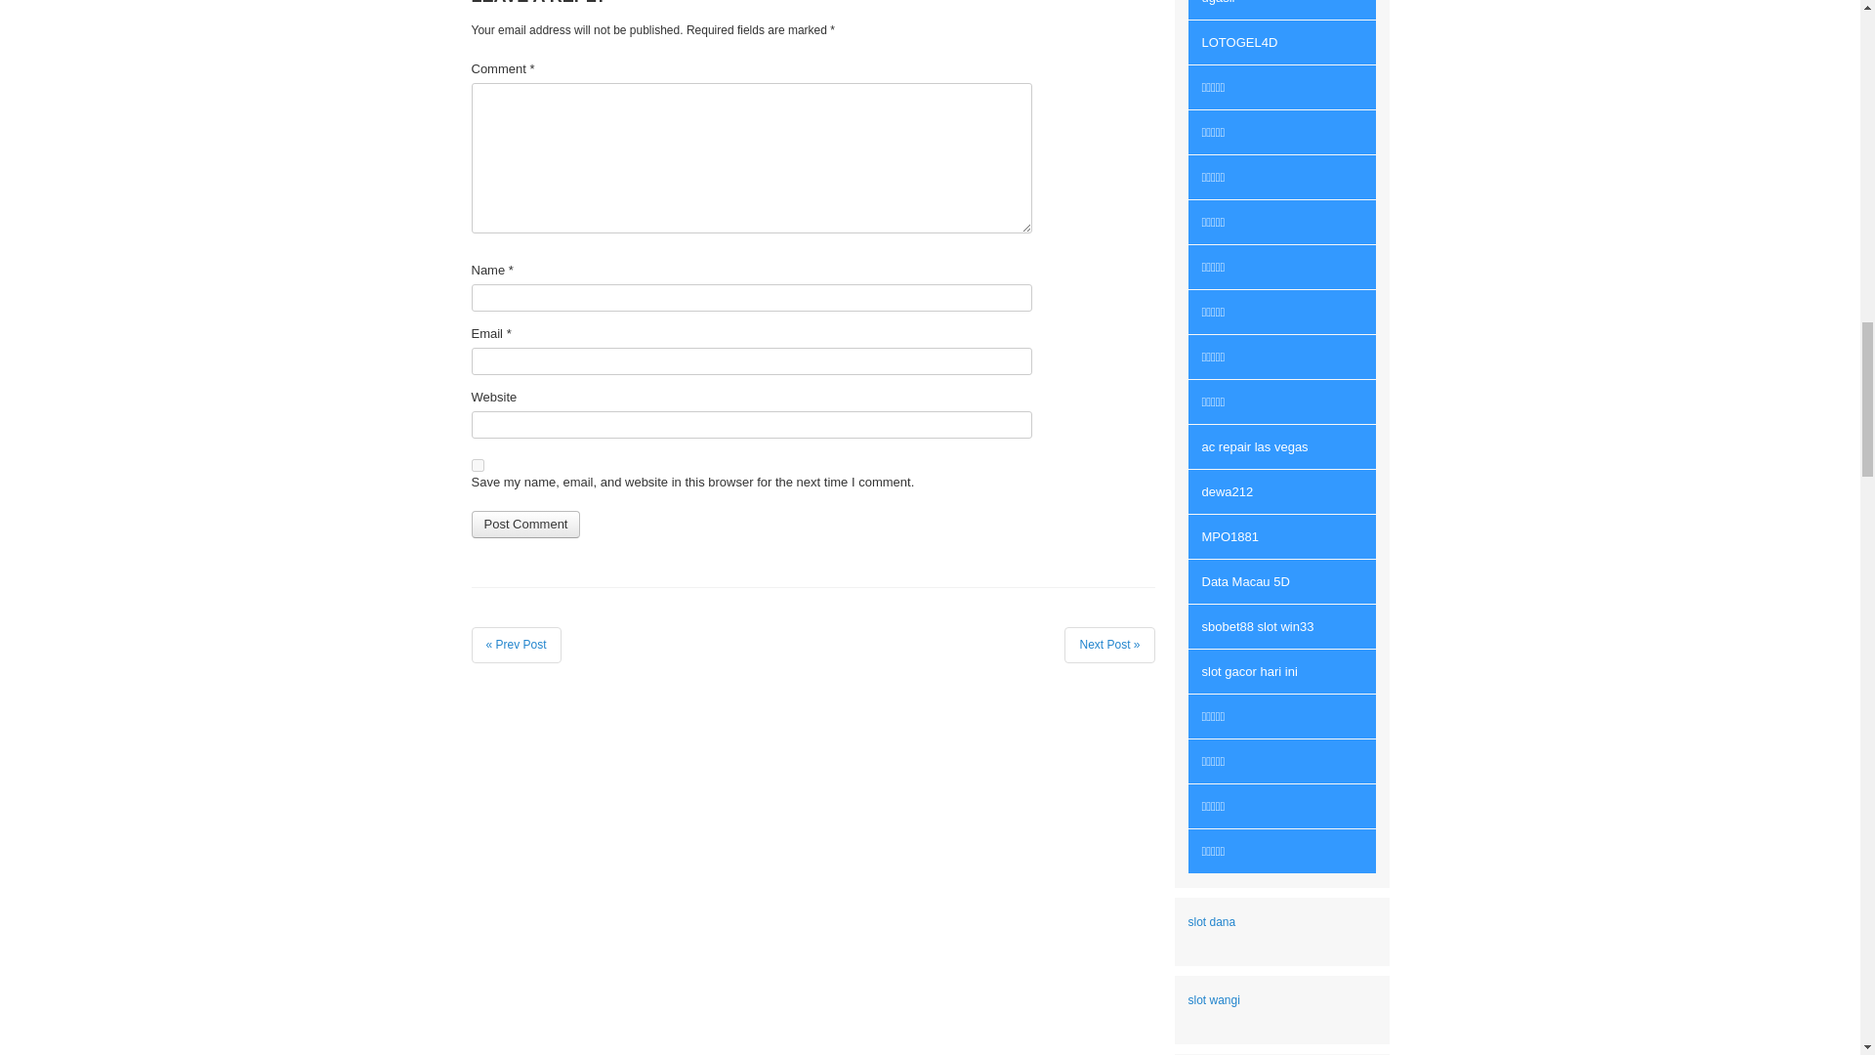  Describe the element at coordinates (524, 524) in the screenshot. I see `Post Comment` at that location.